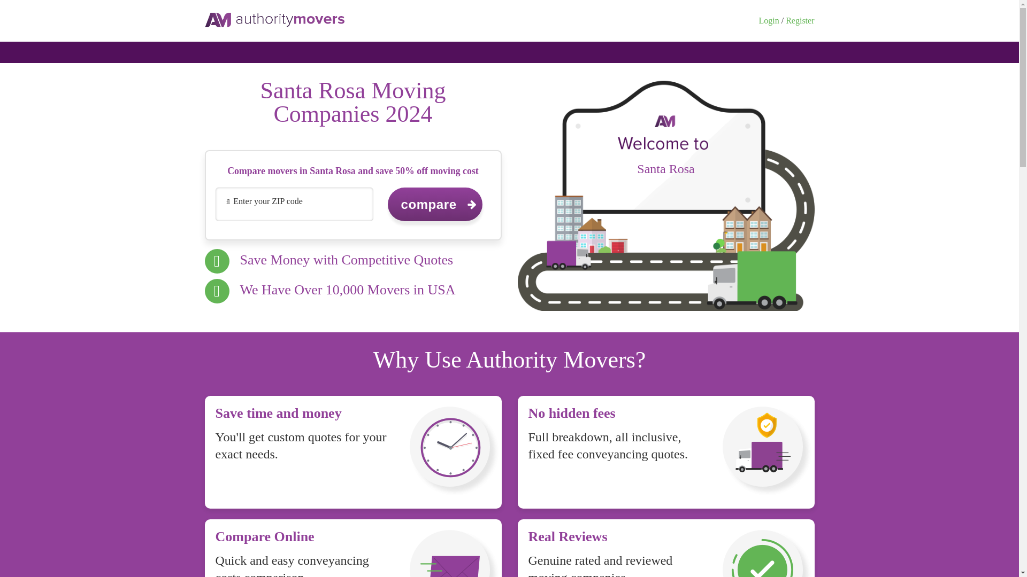 The image size is (1027, 577). I want to click on Login, so click(768, 20).